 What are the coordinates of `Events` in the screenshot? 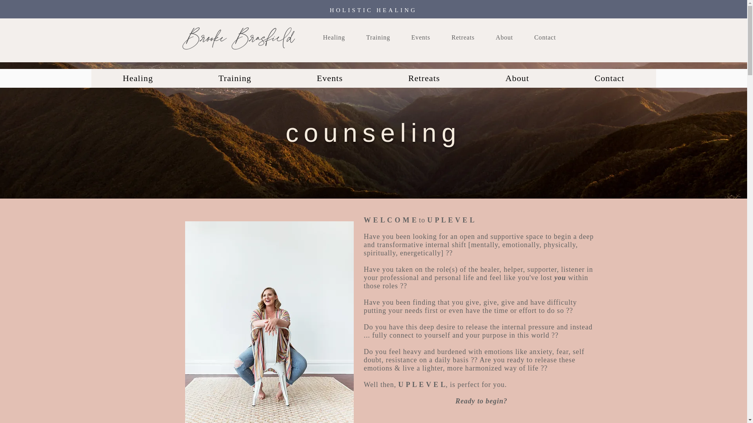 It's located at (421, 37).